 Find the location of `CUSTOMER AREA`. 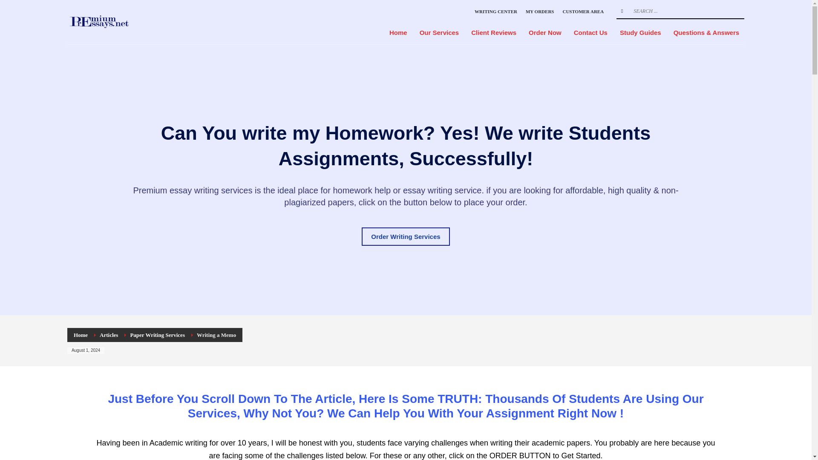

CUSTOMER AREA is located at coordinates (583, 11).